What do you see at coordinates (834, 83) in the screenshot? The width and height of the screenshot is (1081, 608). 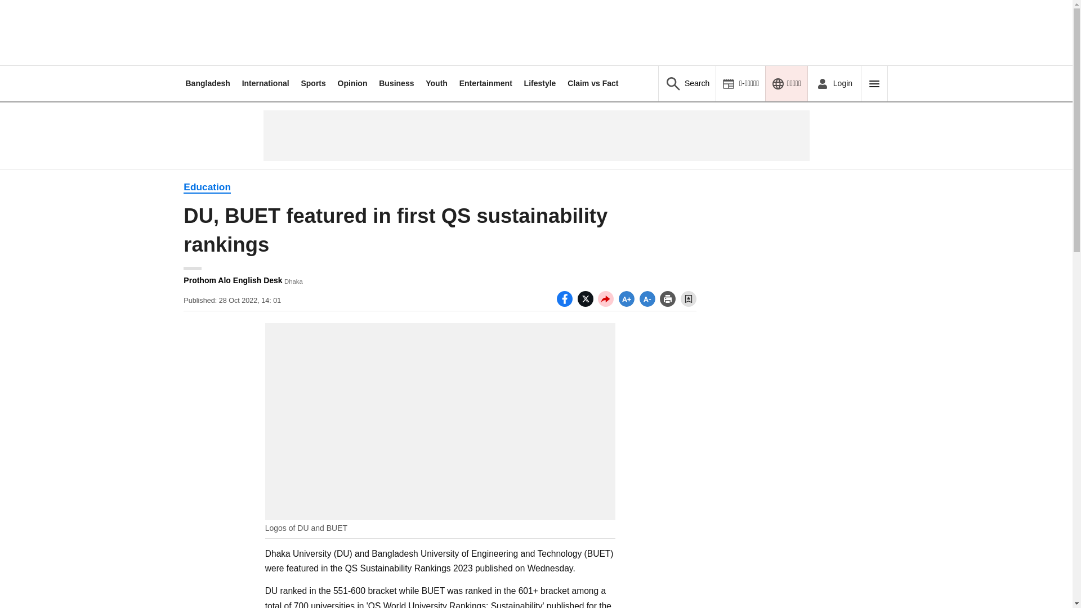 I see `Login` at bounding box center [834, 83].